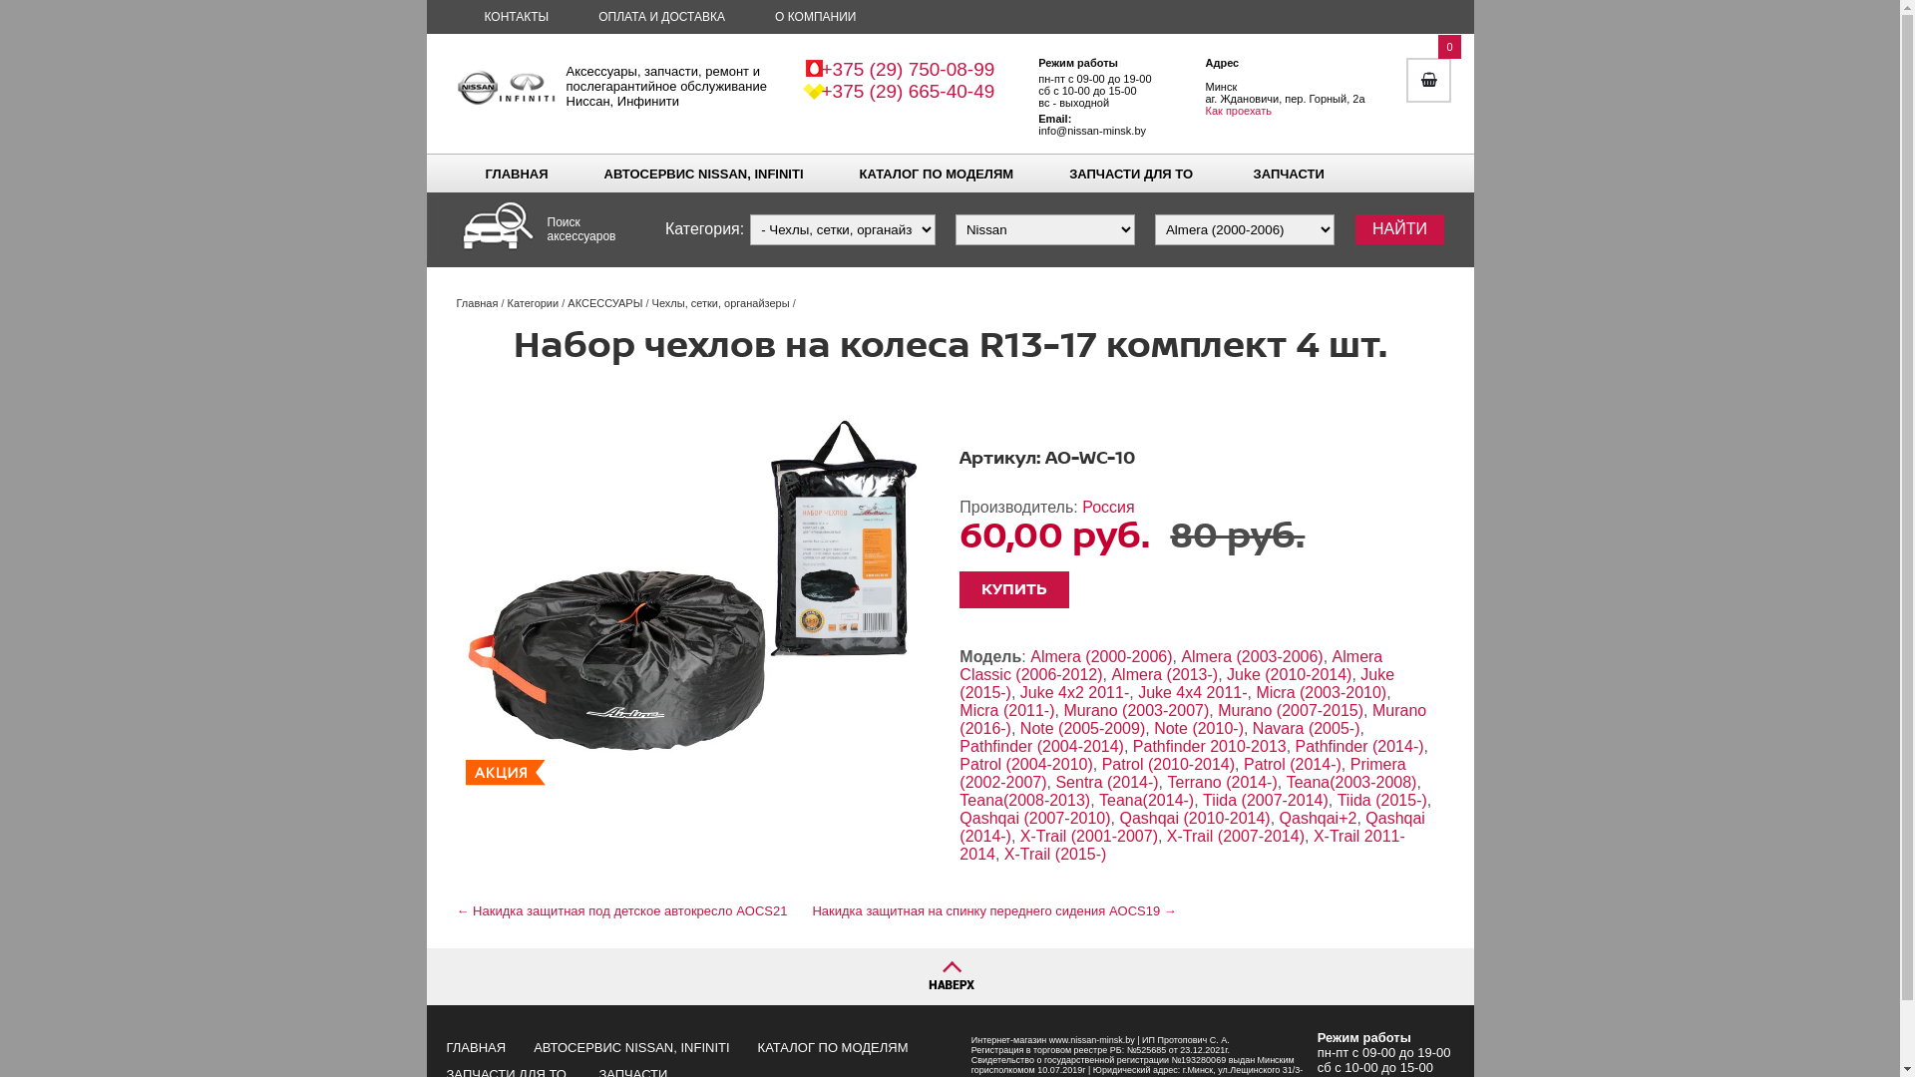 The height and width of the screenshot is (1077, 1915). Describe the element at coordinates (909, 92) in the screenshot. I see `+375 (29) 665-40-49` at that location.